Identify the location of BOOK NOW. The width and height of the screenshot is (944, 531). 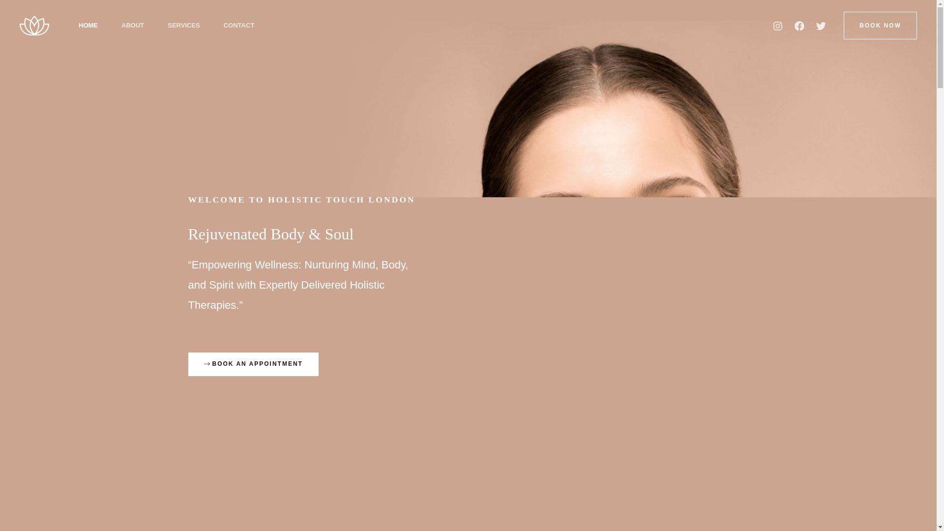
(880, 25).